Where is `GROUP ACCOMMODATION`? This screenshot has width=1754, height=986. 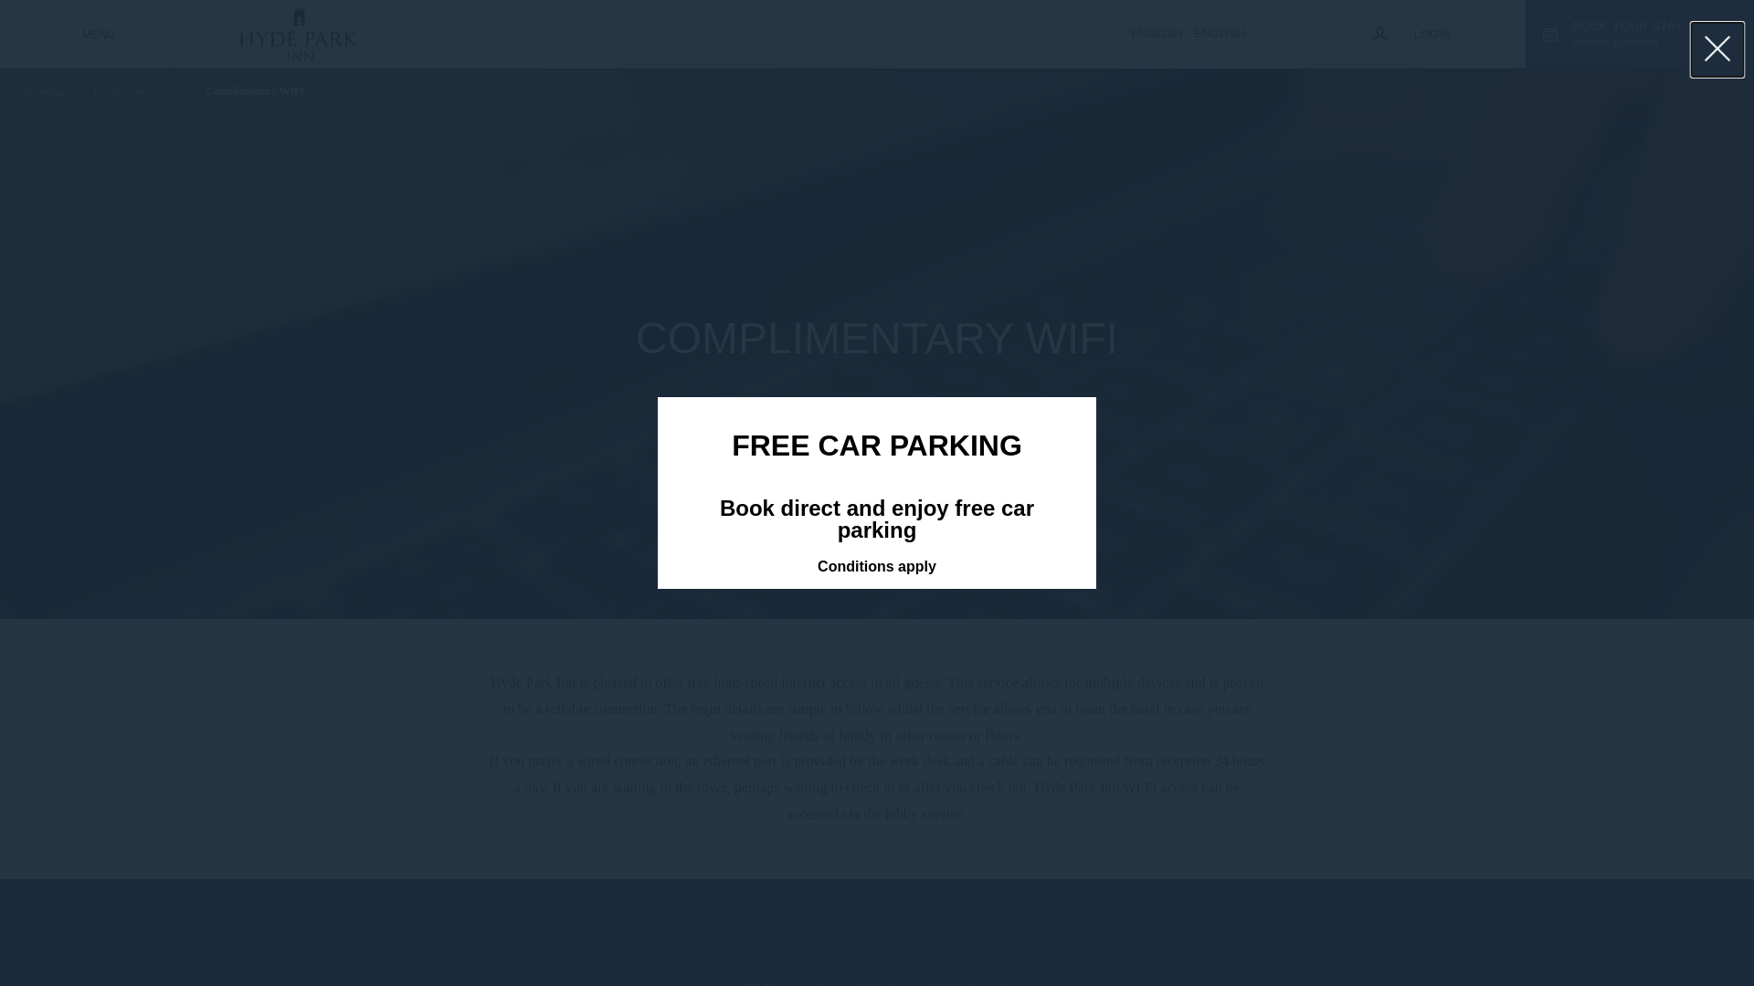
GROUP ACCOMMODATION is located at coordinates (1073, 526).